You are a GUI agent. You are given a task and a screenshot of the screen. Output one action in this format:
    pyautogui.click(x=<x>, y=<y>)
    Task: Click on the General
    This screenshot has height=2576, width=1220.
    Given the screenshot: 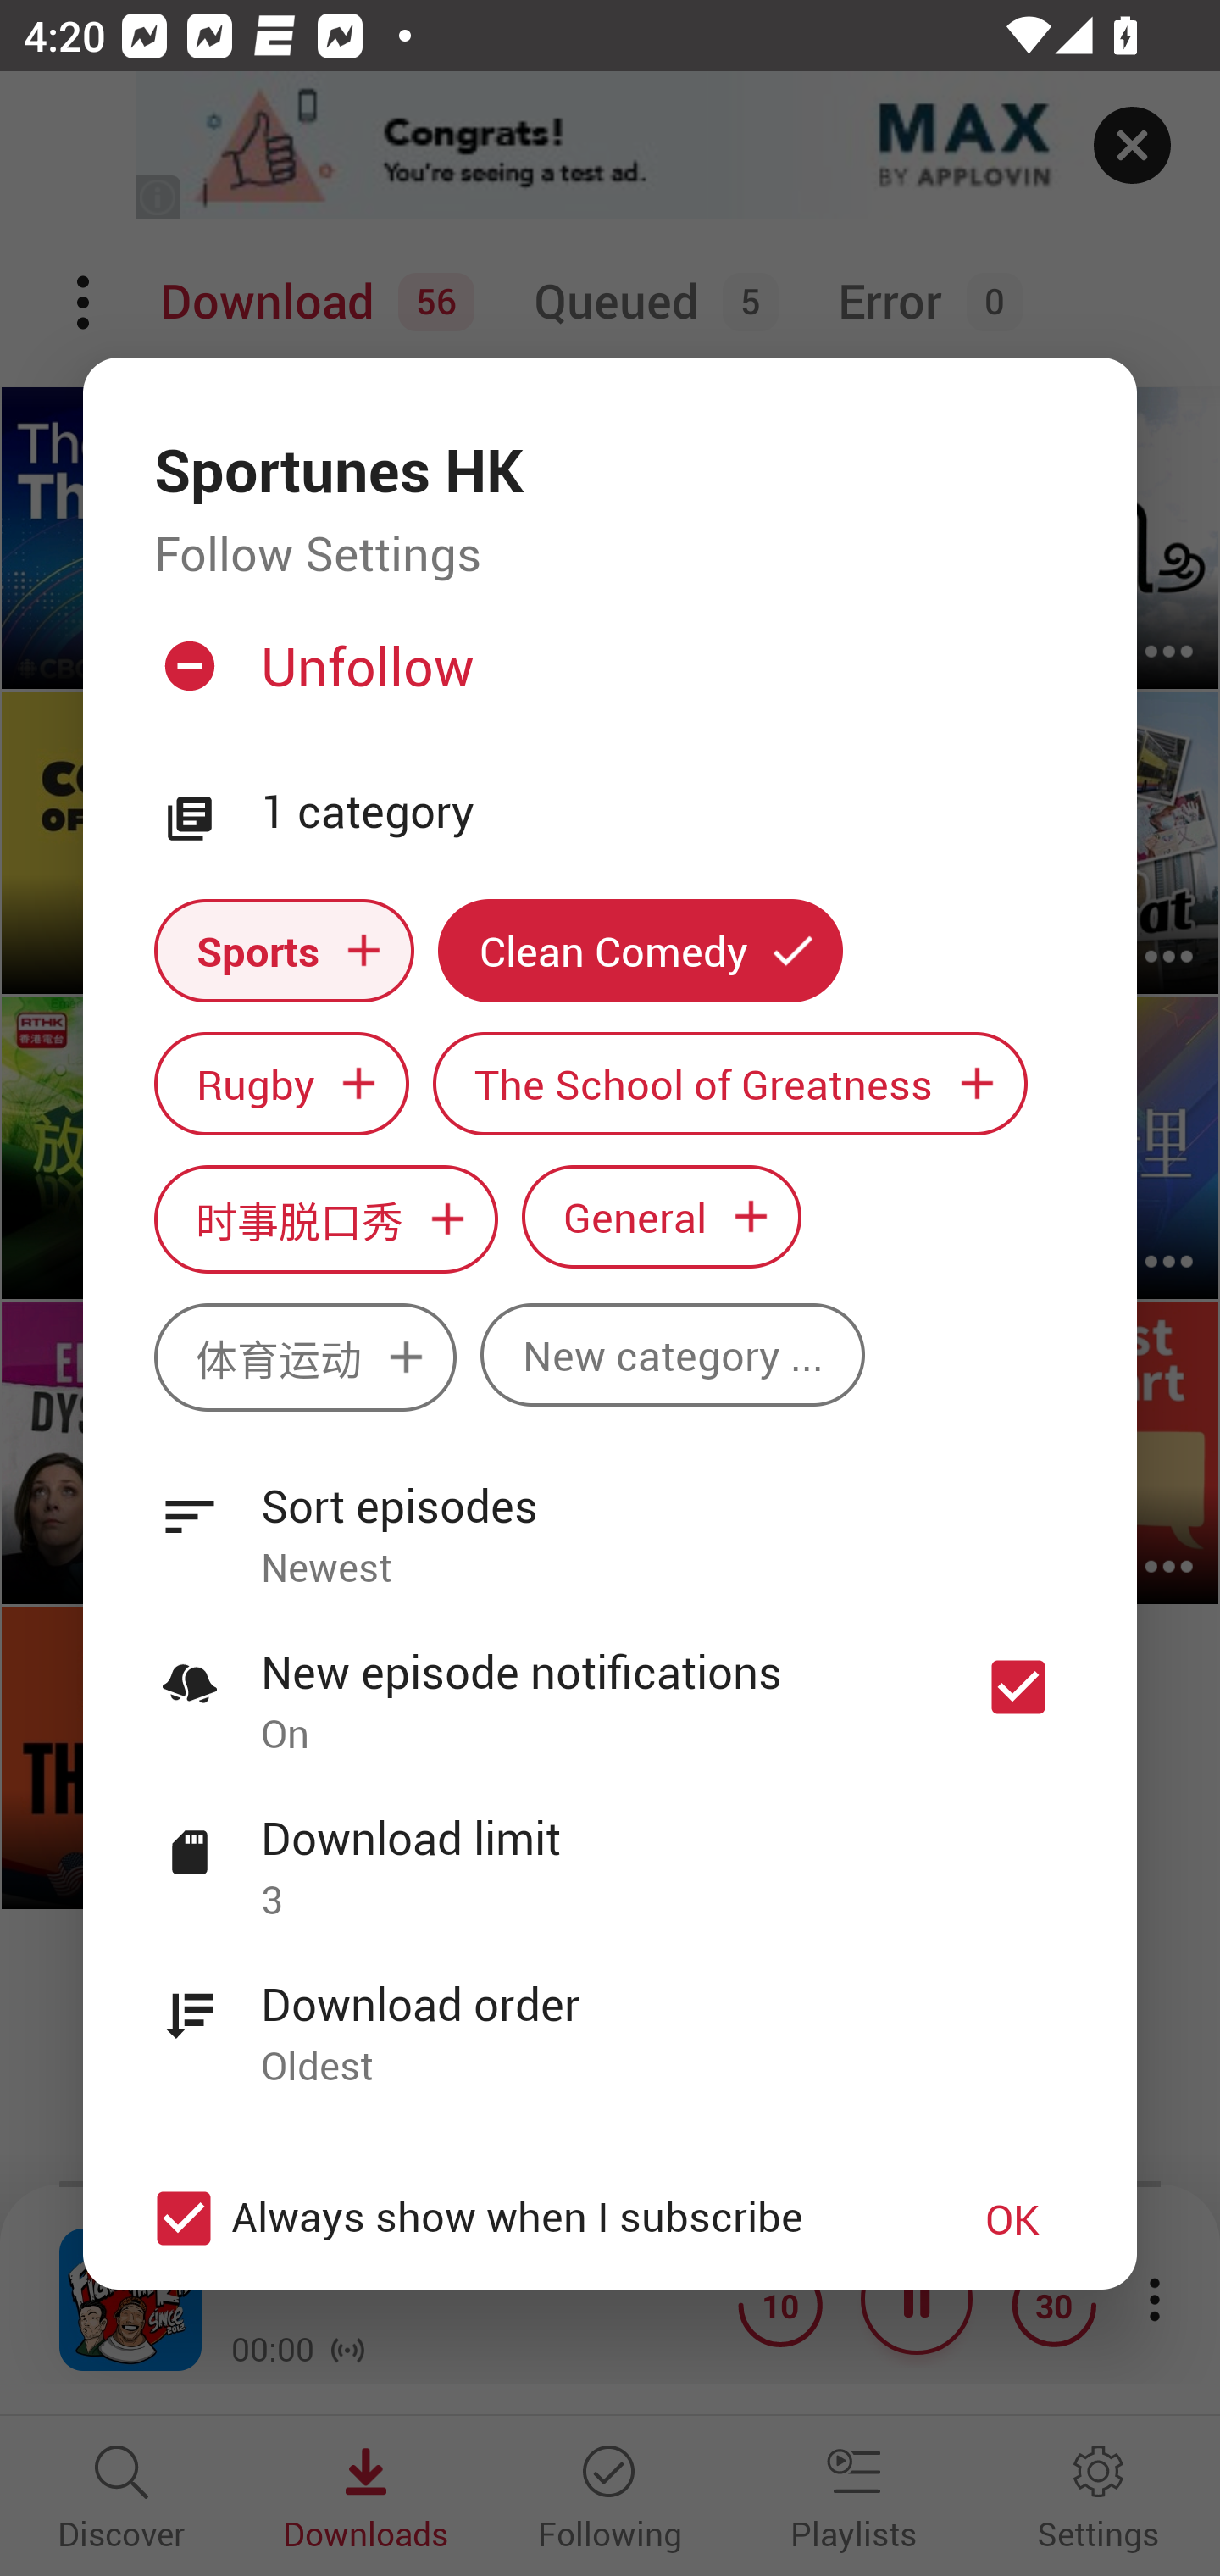 What is the action you would take?
    pyautogui.click(x=662, y=1215)
    